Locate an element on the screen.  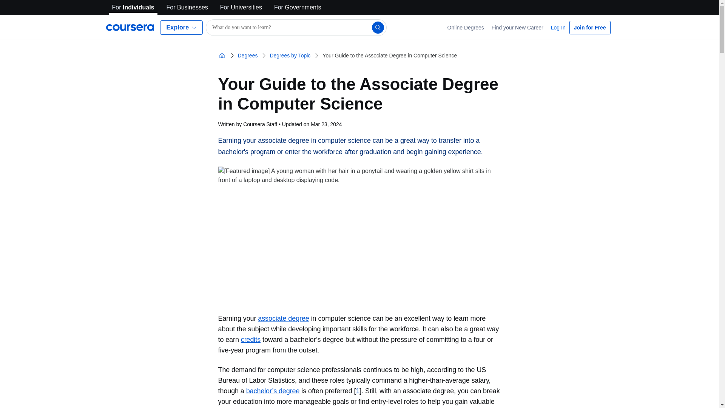
Degrees is located at coordinates (248, 55).